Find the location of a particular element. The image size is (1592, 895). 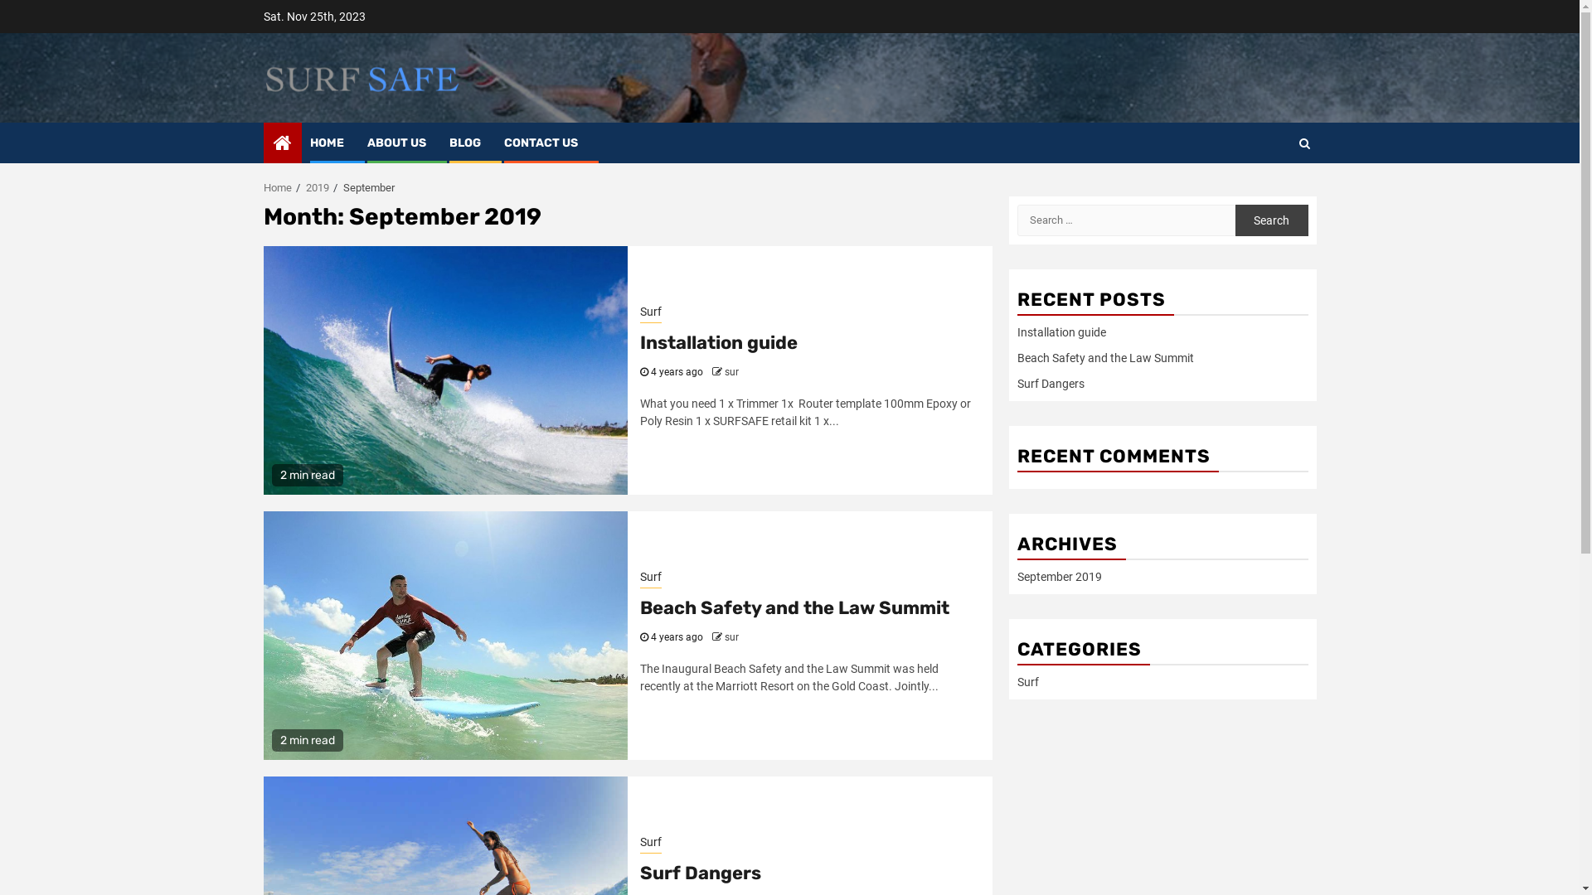

Surf is located at coordinates (651, 313).